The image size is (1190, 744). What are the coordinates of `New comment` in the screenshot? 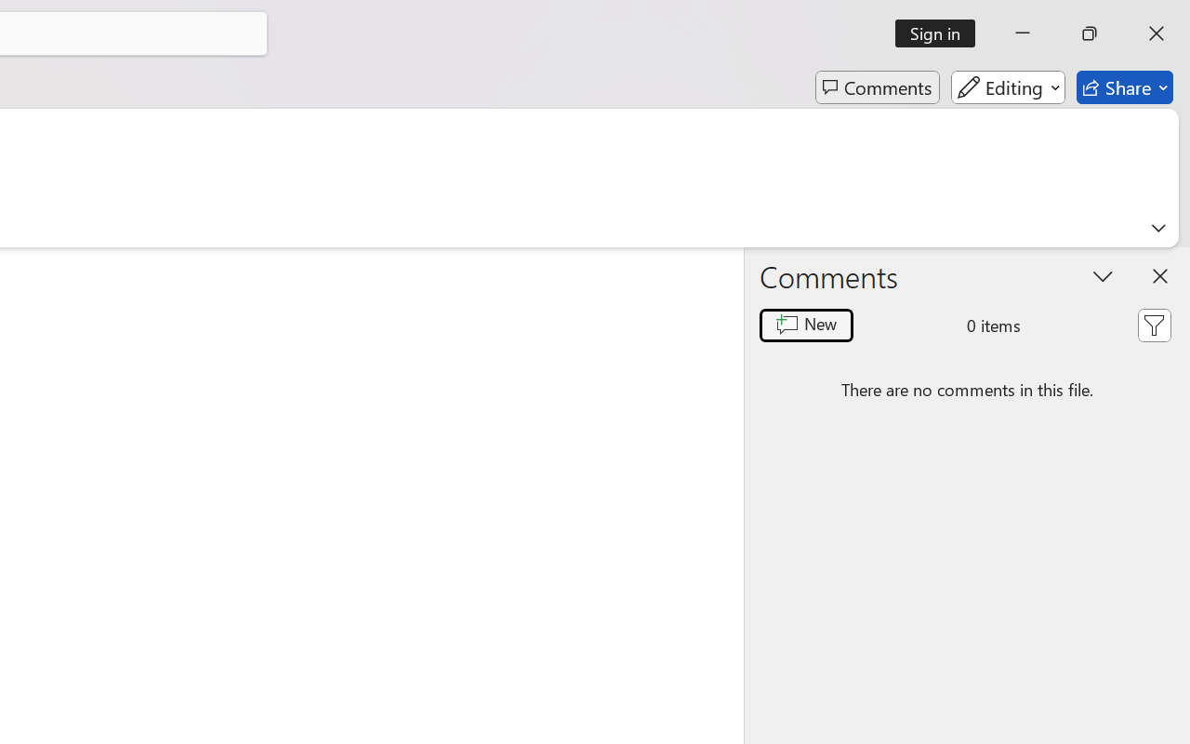 It's located at (805, 325).